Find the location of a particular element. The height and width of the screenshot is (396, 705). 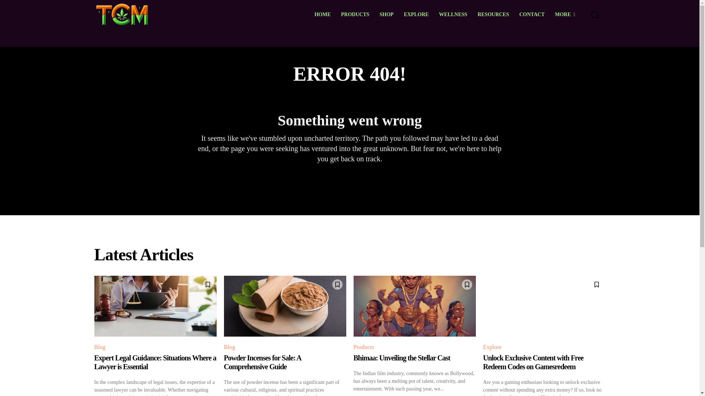

WELLNESS is located at coordinates (453, 15).